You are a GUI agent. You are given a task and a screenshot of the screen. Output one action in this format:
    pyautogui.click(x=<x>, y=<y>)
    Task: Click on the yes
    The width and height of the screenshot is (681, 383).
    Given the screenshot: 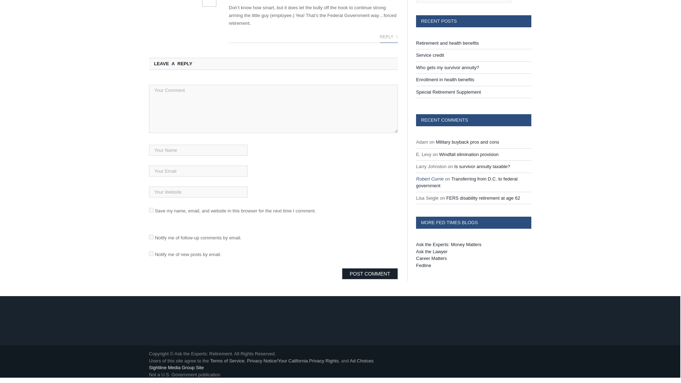 What is the action you would take?
    pyautogui.click(x=151, y=210)
    